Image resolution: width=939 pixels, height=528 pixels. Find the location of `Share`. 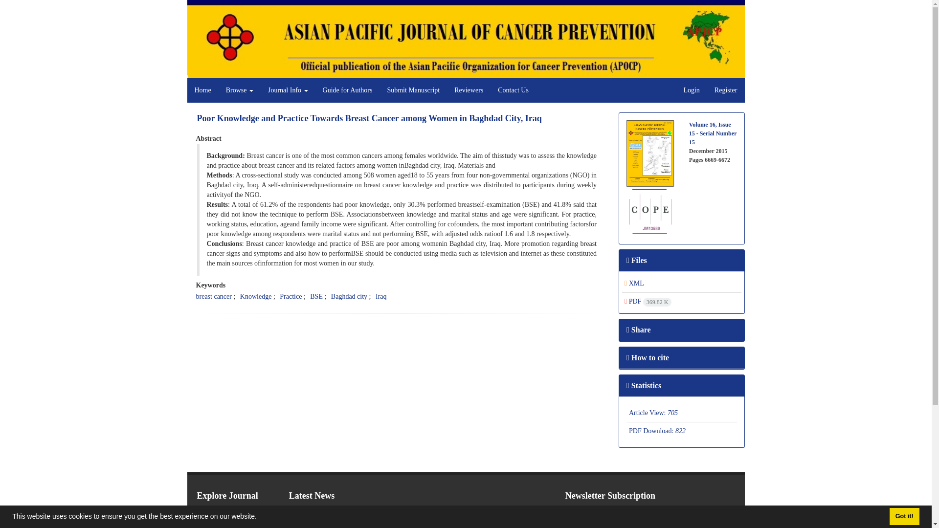

Share is located at coordinates (638, 330).